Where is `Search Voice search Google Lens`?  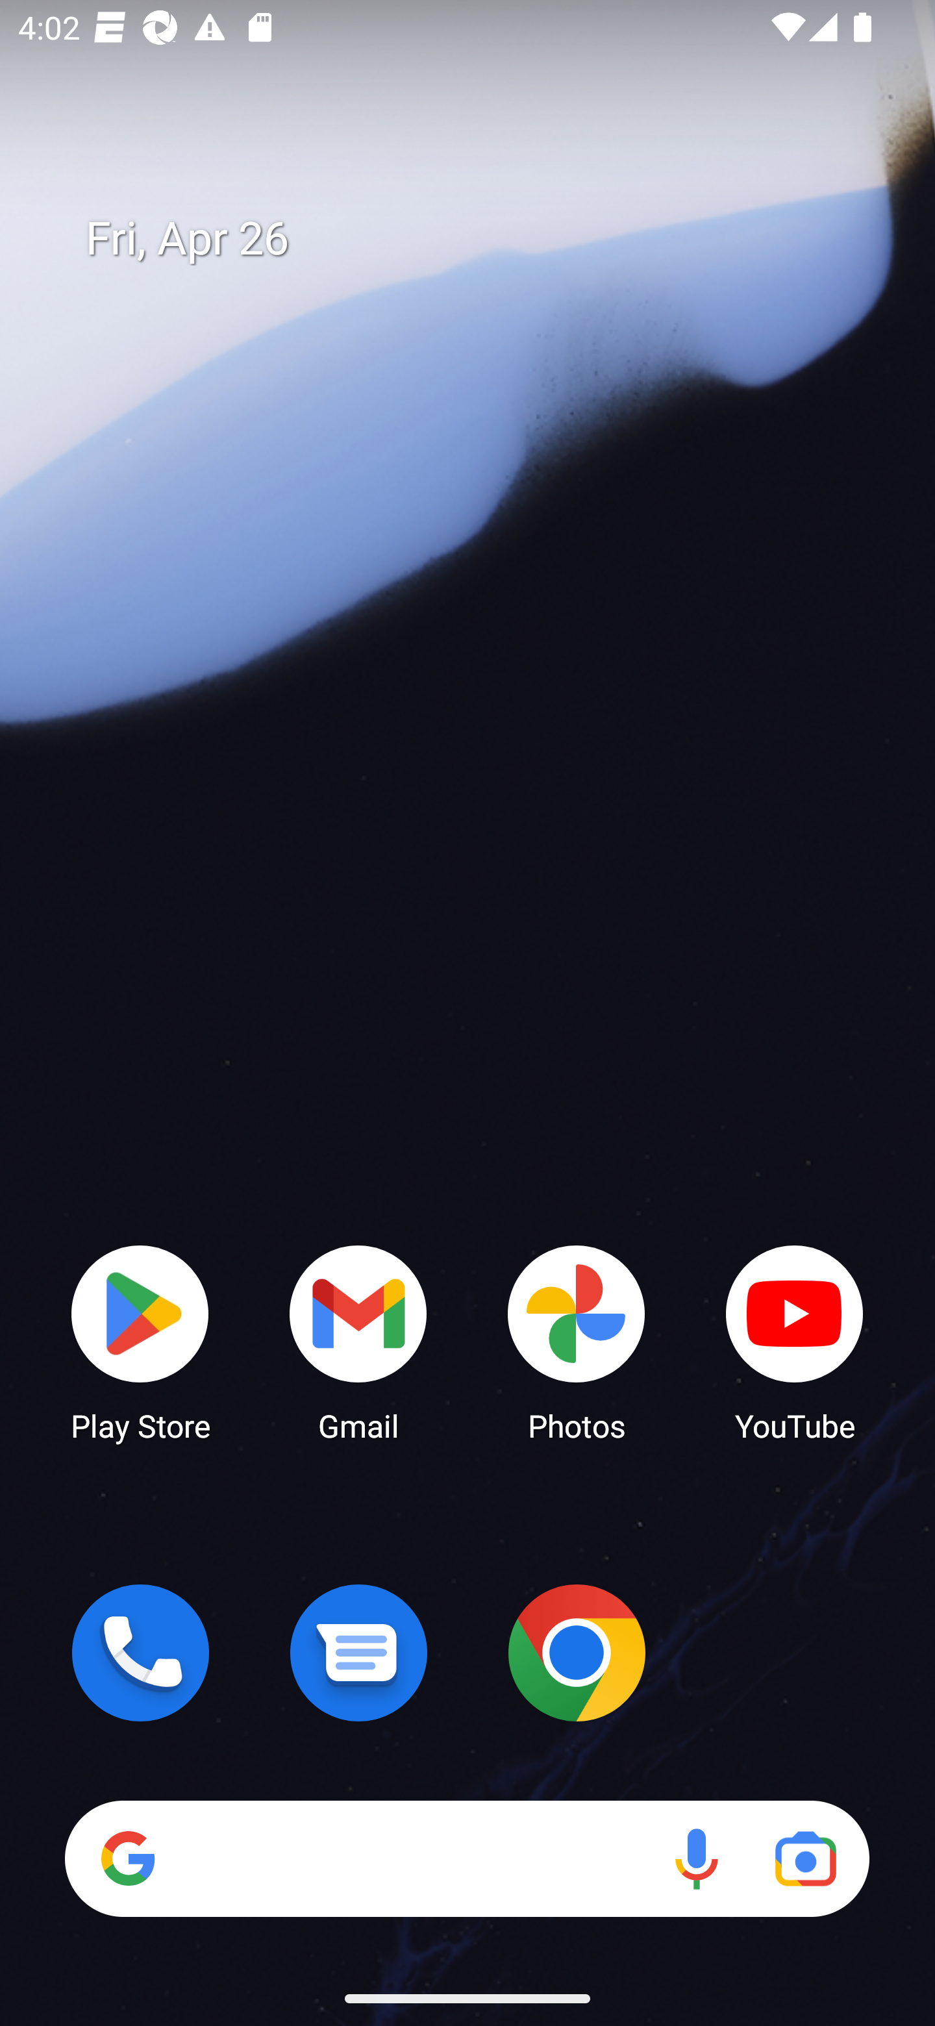 Search Voice search Google Lens is located at coordinates (467, 1858).